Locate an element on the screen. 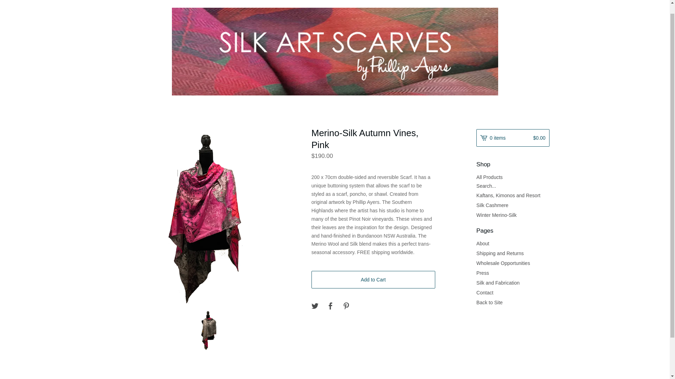 This screenshot has width=675, height=379. Back to Site is located at coordinates (513, 302).